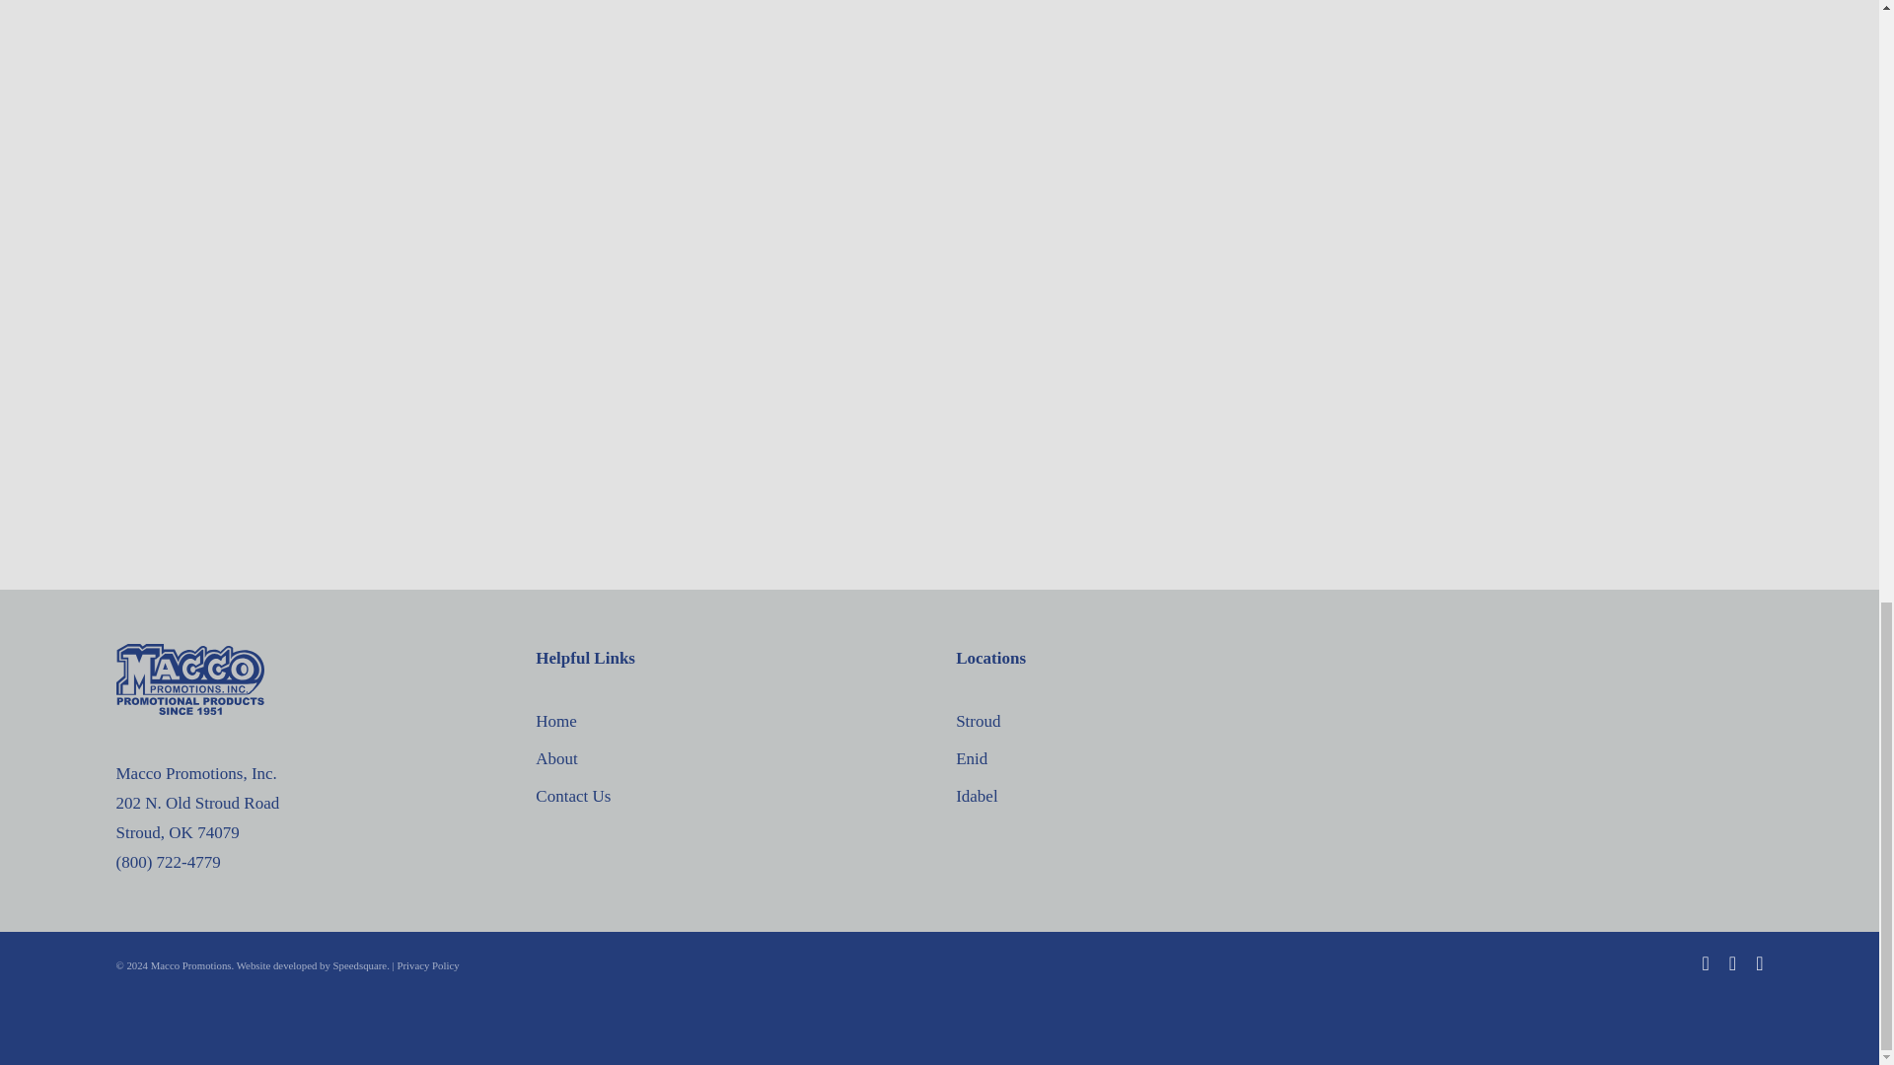 Image resolution: width=1894 pixels, height=1065 pixels. What do you see at coordinates (729, 759) in the screenshot?
I see `About` at bounding box center [729, 759].